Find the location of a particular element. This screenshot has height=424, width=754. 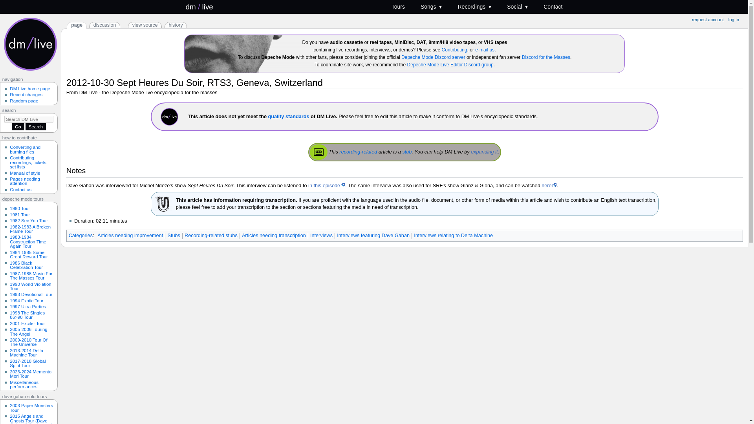

Category:Recording-related stubs is located at coordinates (358, 152).